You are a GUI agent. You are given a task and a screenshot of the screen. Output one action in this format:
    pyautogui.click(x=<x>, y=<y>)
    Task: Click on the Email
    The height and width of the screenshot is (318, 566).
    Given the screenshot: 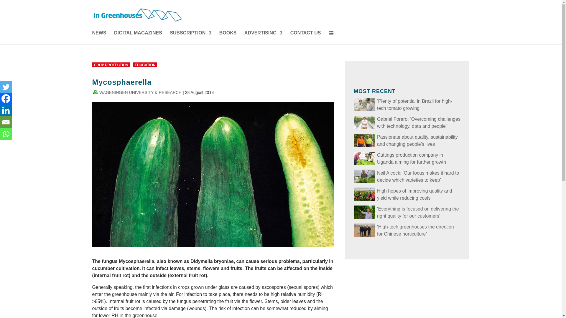 What is the action you would take?
    pyautogui.click(x=6, y=122)
    